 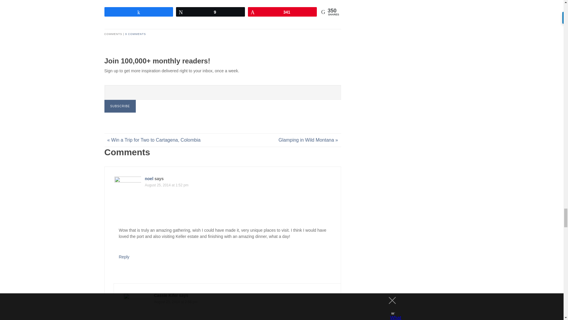 I want to click on 9 COMMENTS, so click(x=135, y=34).